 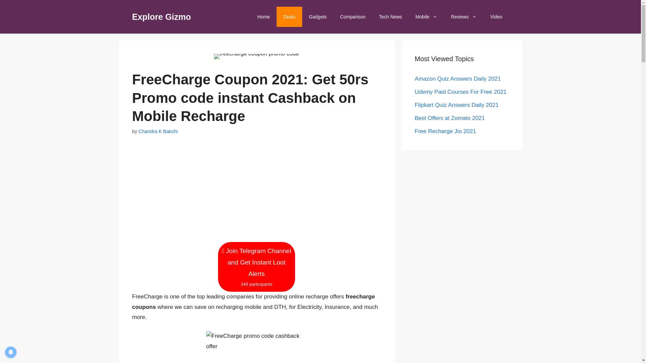 What do you see at coordinates (464, 17) in the screenshot?
I see `Reviews` at bounding box center [464, 17].